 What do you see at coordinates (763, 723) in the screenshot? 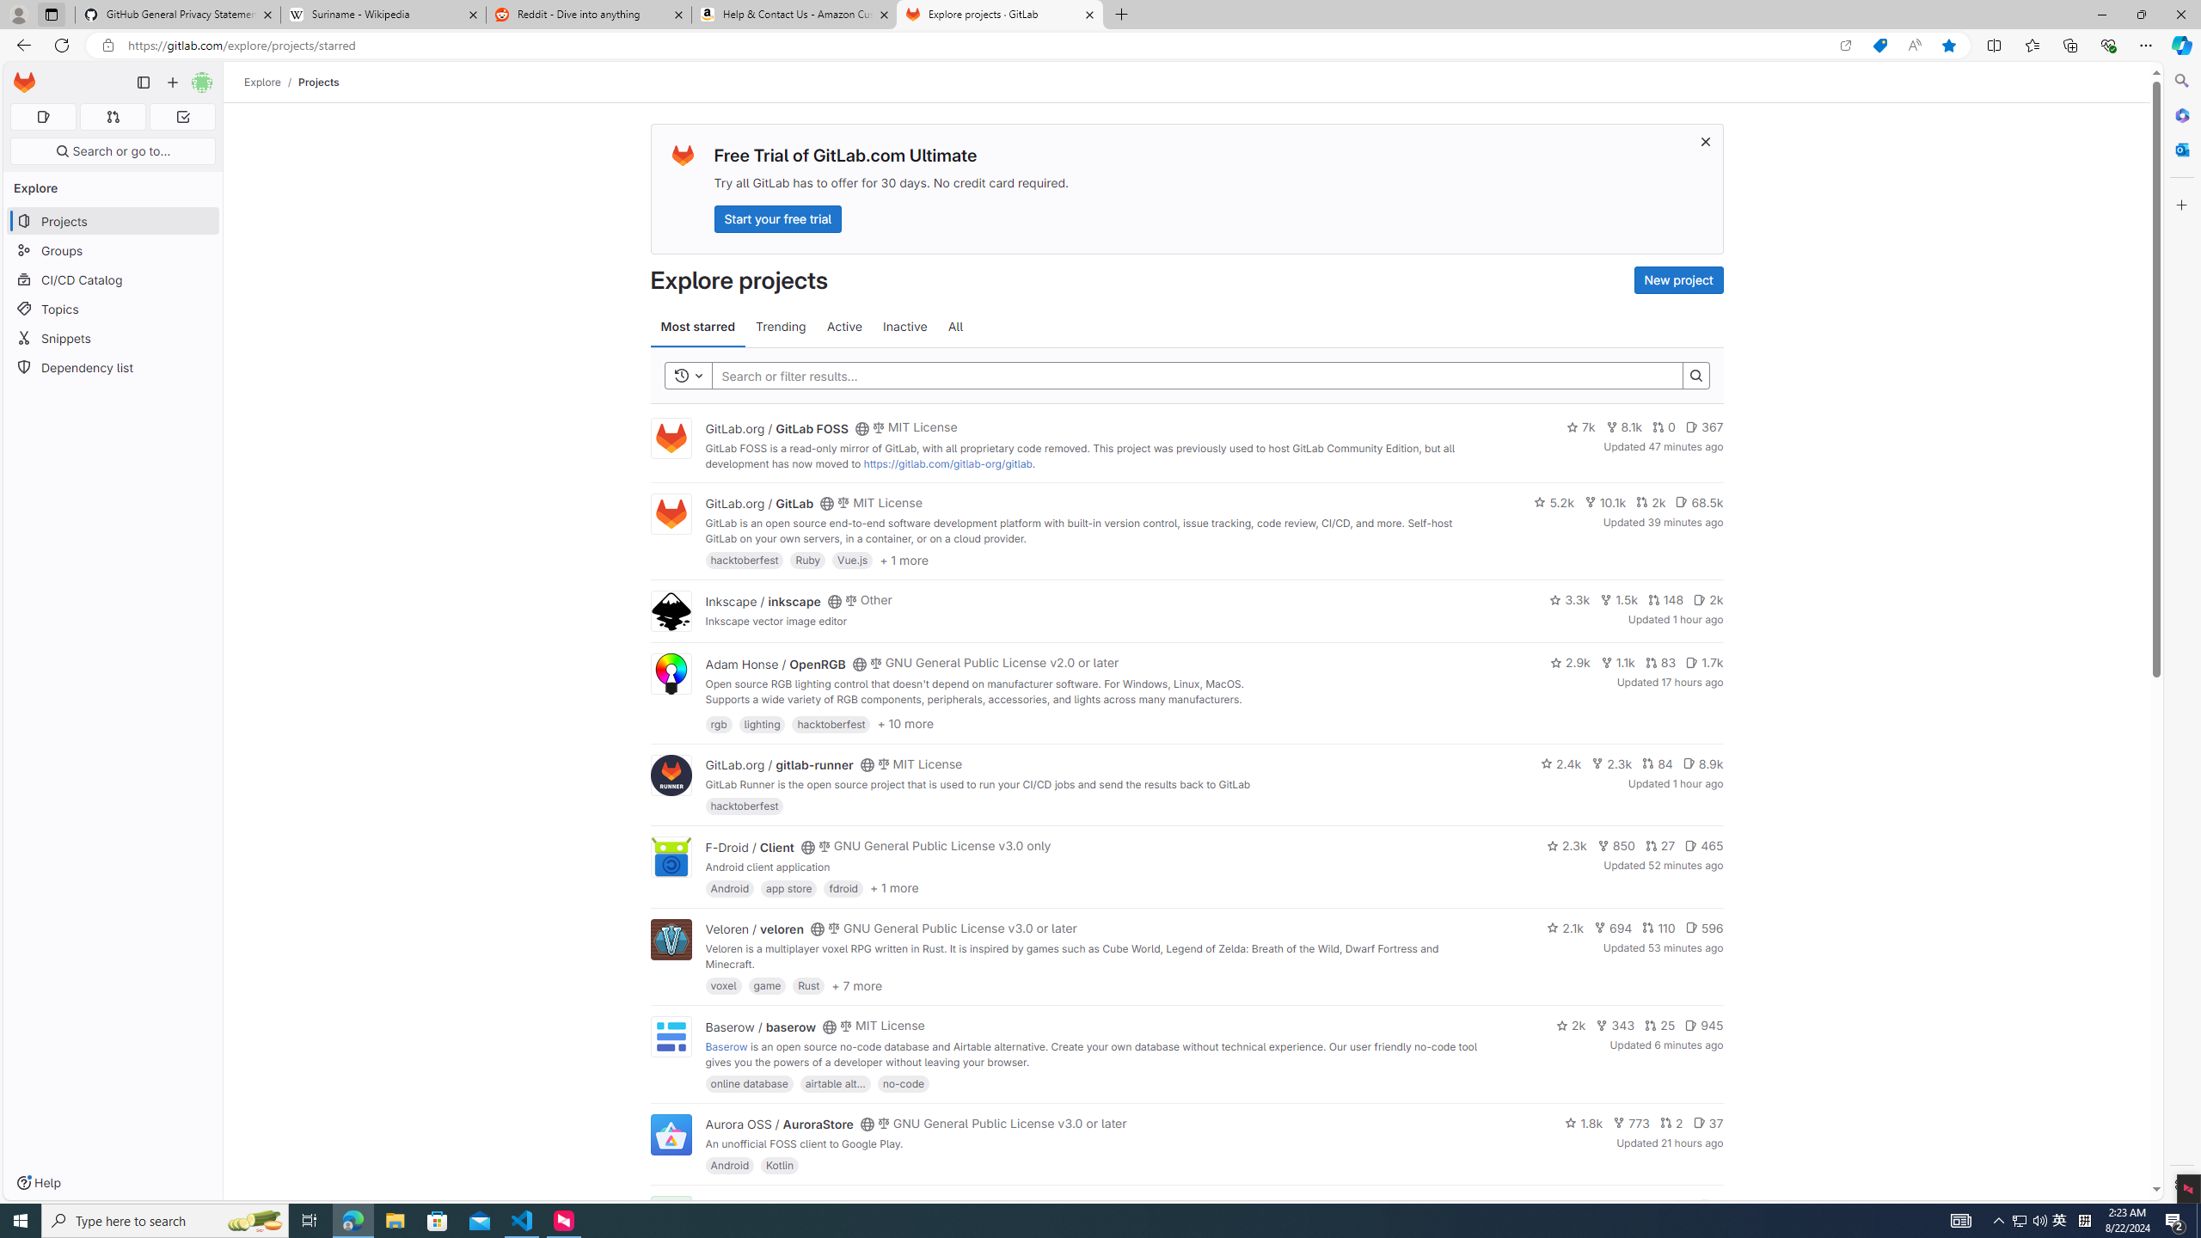
I see `lighting` at bounding box center [763, 723].